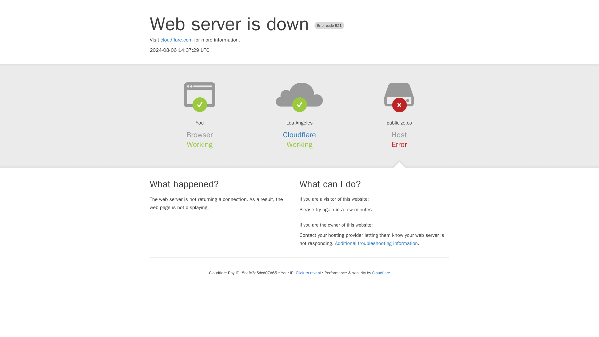 The width and height of the screenshot is (599, 337). Describe the element at coordinates (381, 273) in the screenshot. I see `Cloudflare` at that location.